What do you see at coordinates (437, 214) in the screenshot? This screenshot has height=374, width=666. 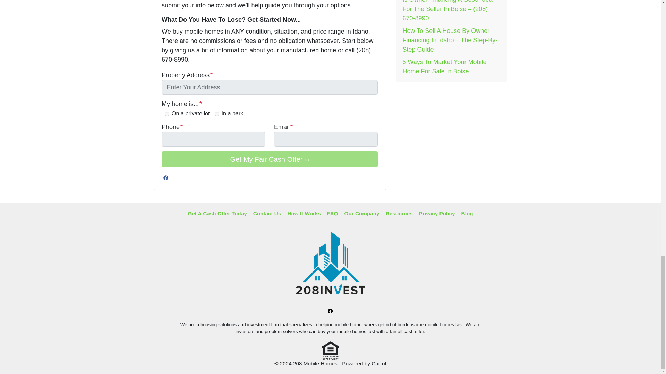 I see `Privacy Policy` at bounding box center [437, 214].